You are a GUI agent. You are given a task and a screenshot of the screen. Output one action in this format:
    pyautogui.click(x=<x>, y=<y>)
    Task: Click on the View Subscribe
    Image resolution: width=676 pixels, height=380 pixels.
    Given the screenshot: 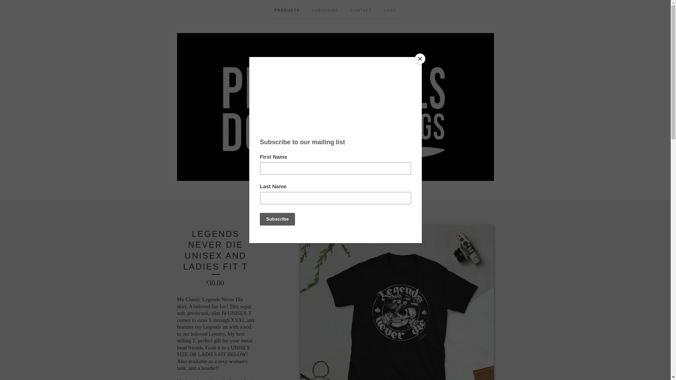 What is the action you would take?
    pyautogui.click(x=325, y=9)
    